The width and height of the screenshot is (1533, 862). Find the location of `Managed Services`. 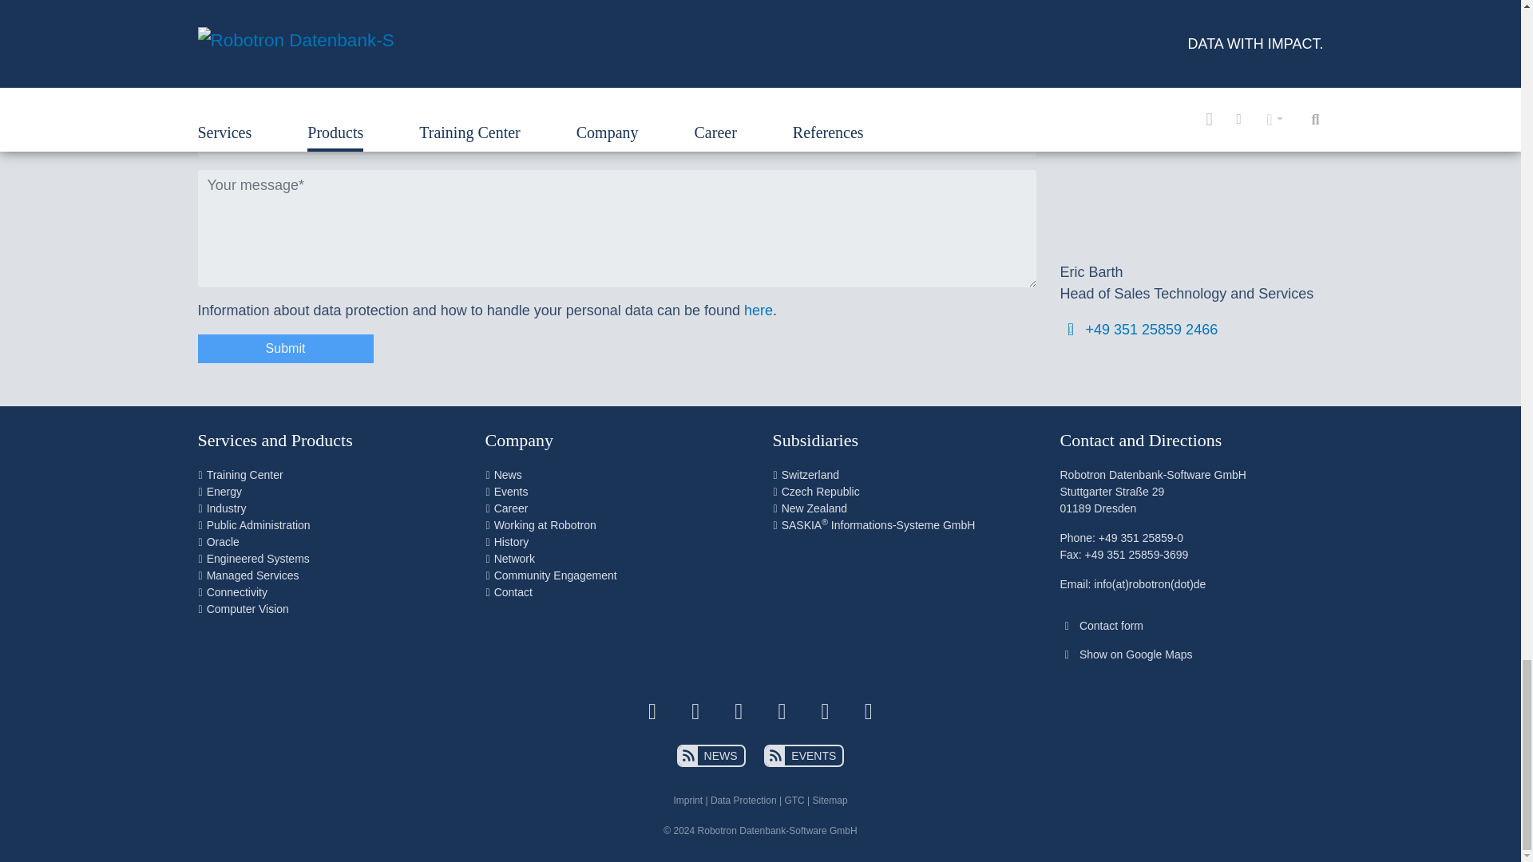

Managed Services is located at coordinates (252, 575).